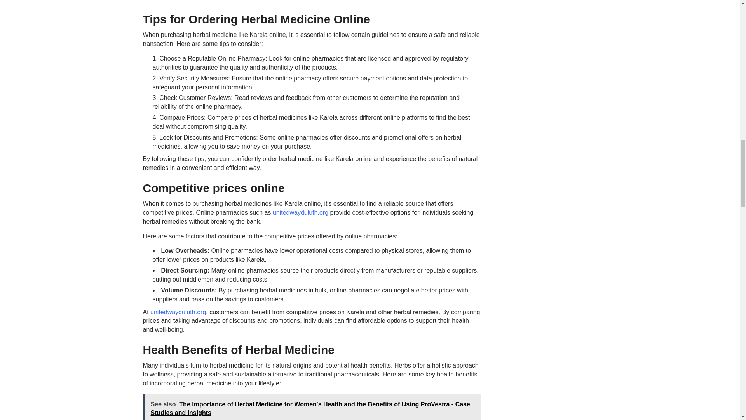  Describe the element at coordinates (300, 212) in the screenshot. I see `unitedwayduluth.org` at that location.